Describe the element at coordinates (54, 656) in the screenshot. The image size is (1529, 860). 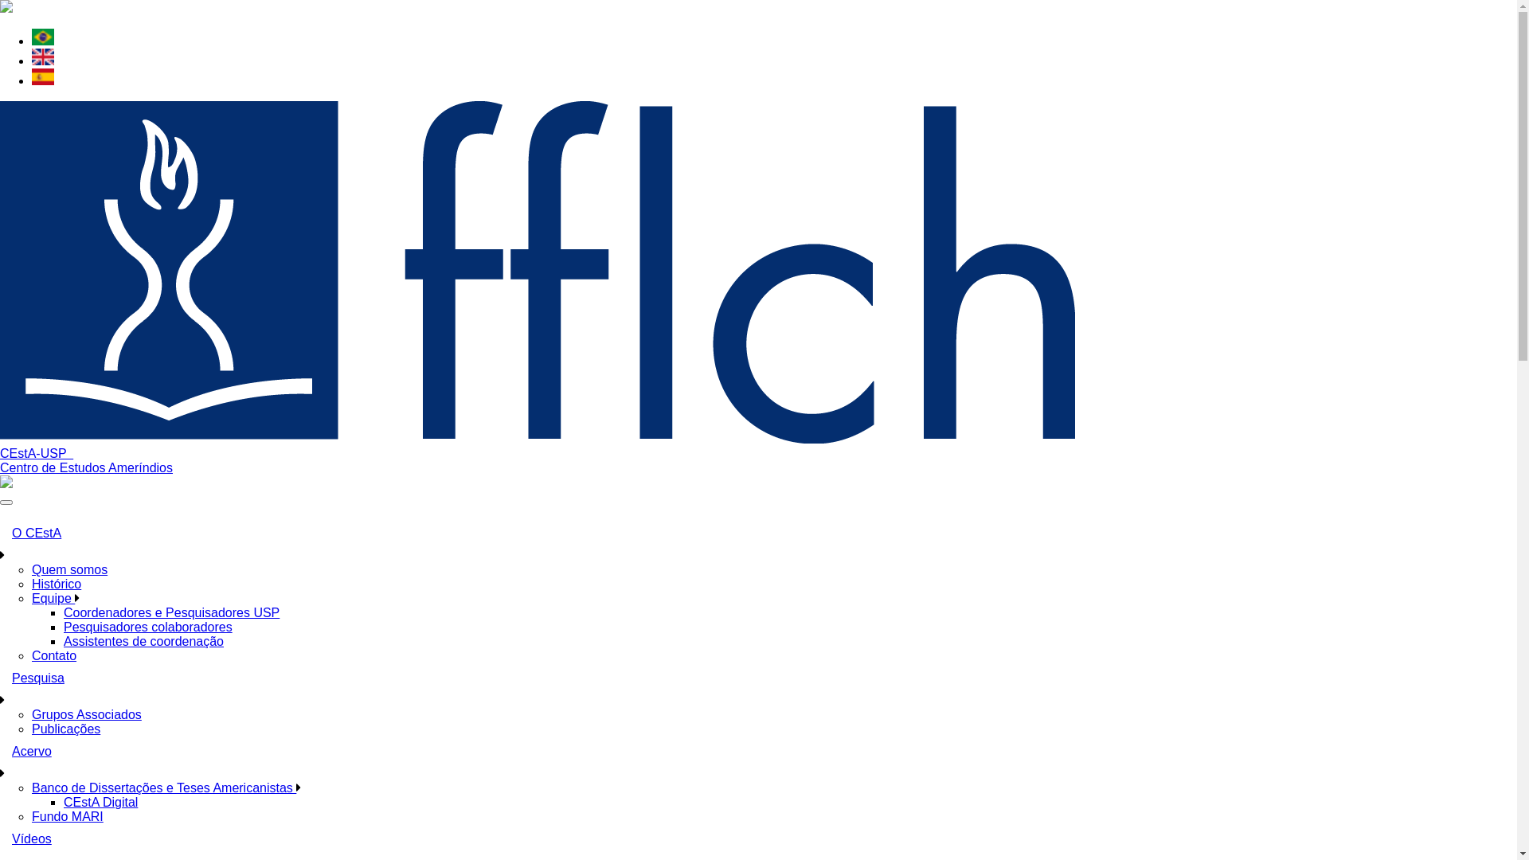
I see `Contato` at that location.